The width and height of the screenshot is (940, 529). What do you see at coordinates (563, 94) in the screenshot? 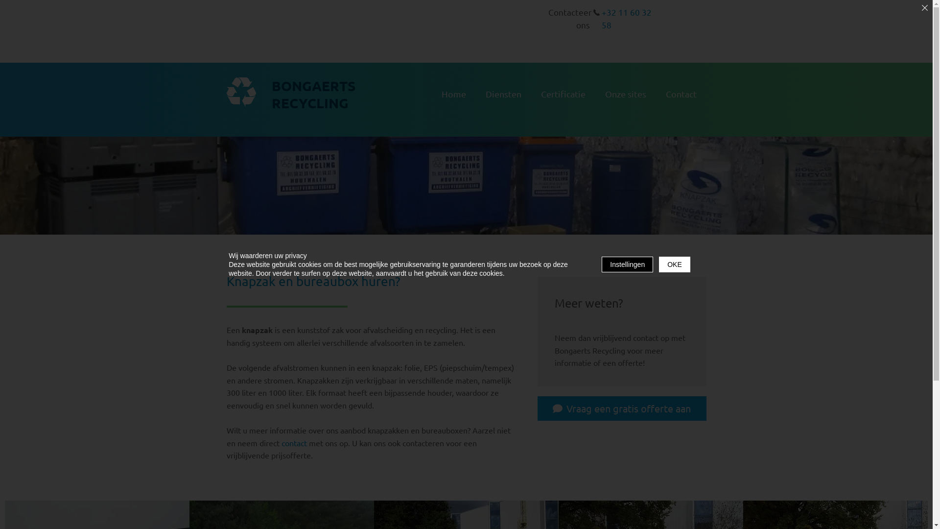
I see `Certificatie` at bounding box center [563, 94].